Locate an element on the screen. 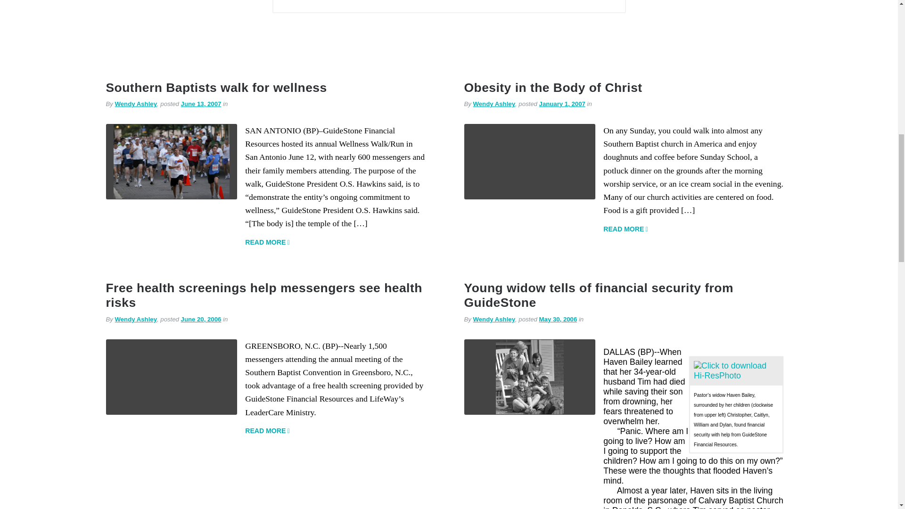 The image size is (905, 509). READ MORE is located at coordinates (267, 242).